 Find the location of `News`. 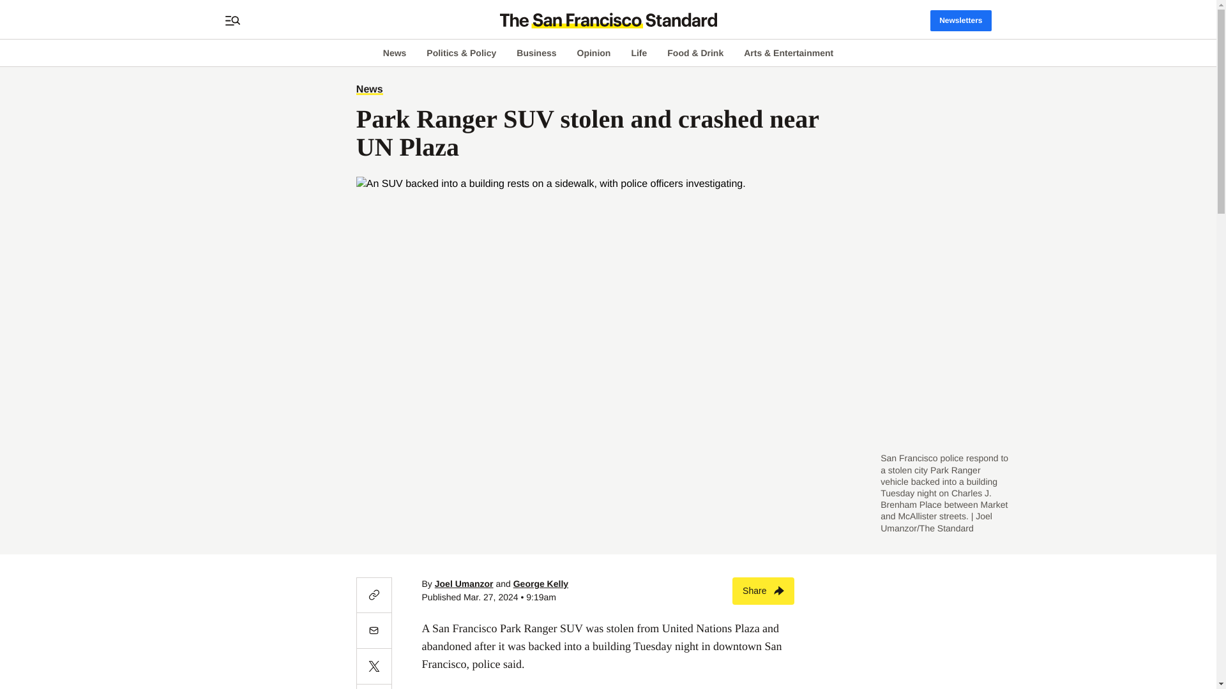

News is located at coordinates (369, 89).